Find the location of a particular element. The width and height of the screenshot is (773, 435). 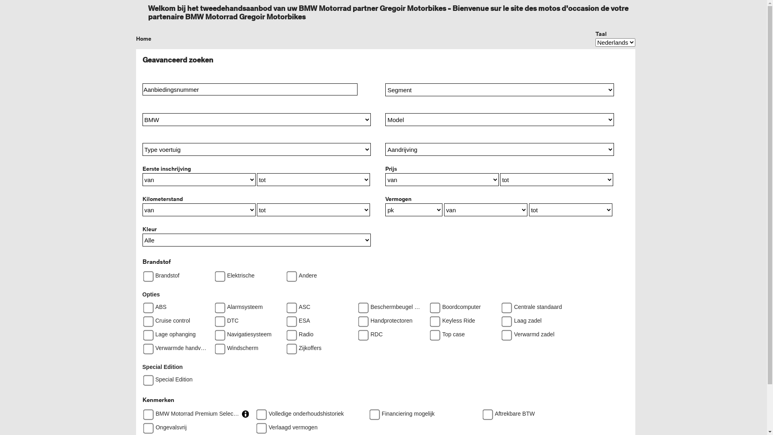

Verwarmde handvaten is located at coordinates (146, 346).